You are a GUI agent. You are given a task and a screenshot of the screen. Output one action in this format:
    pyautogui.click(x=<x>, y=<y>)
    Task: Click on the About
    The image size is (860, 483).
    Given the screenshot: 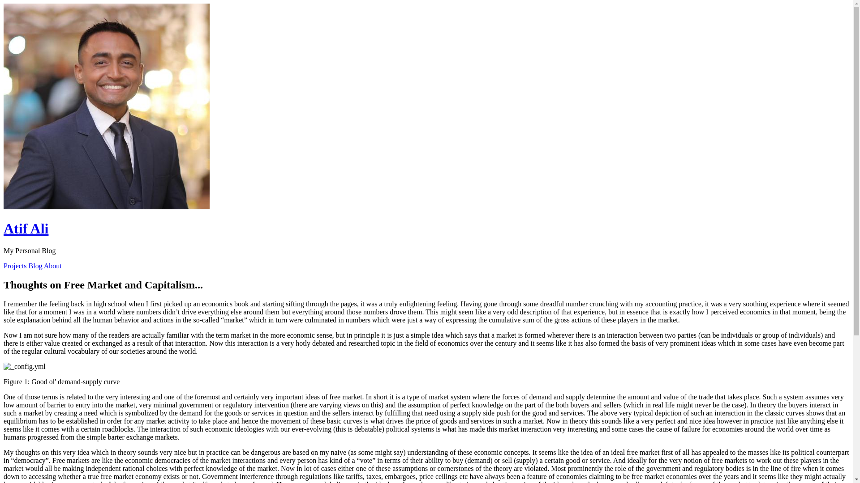 What is the action you would take?
    pyautogui.click(x=53, y=266)
    